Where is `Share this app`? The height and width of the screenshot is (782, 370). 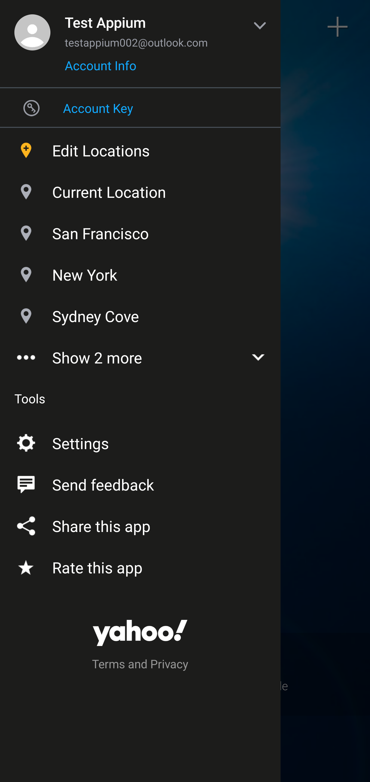
Share this app is located at coordinates (140, 524).